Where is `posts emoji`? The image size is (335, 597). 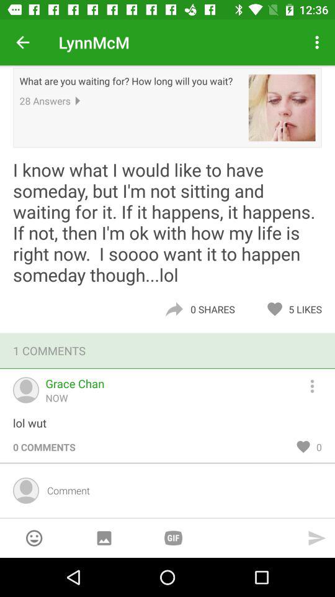 posts emoji is located at coordinates (33, 538).